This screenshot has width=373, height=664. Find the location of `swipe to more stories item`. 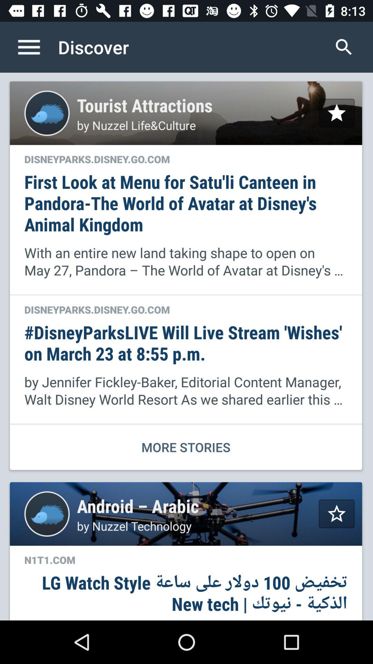

swipe to more stories item is located at coordinates (186, 447).